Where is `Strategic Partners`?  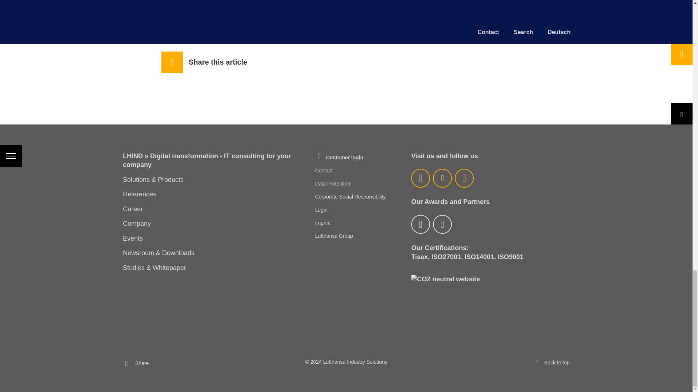
Strategic Partners is located at coordinates (442, 224).